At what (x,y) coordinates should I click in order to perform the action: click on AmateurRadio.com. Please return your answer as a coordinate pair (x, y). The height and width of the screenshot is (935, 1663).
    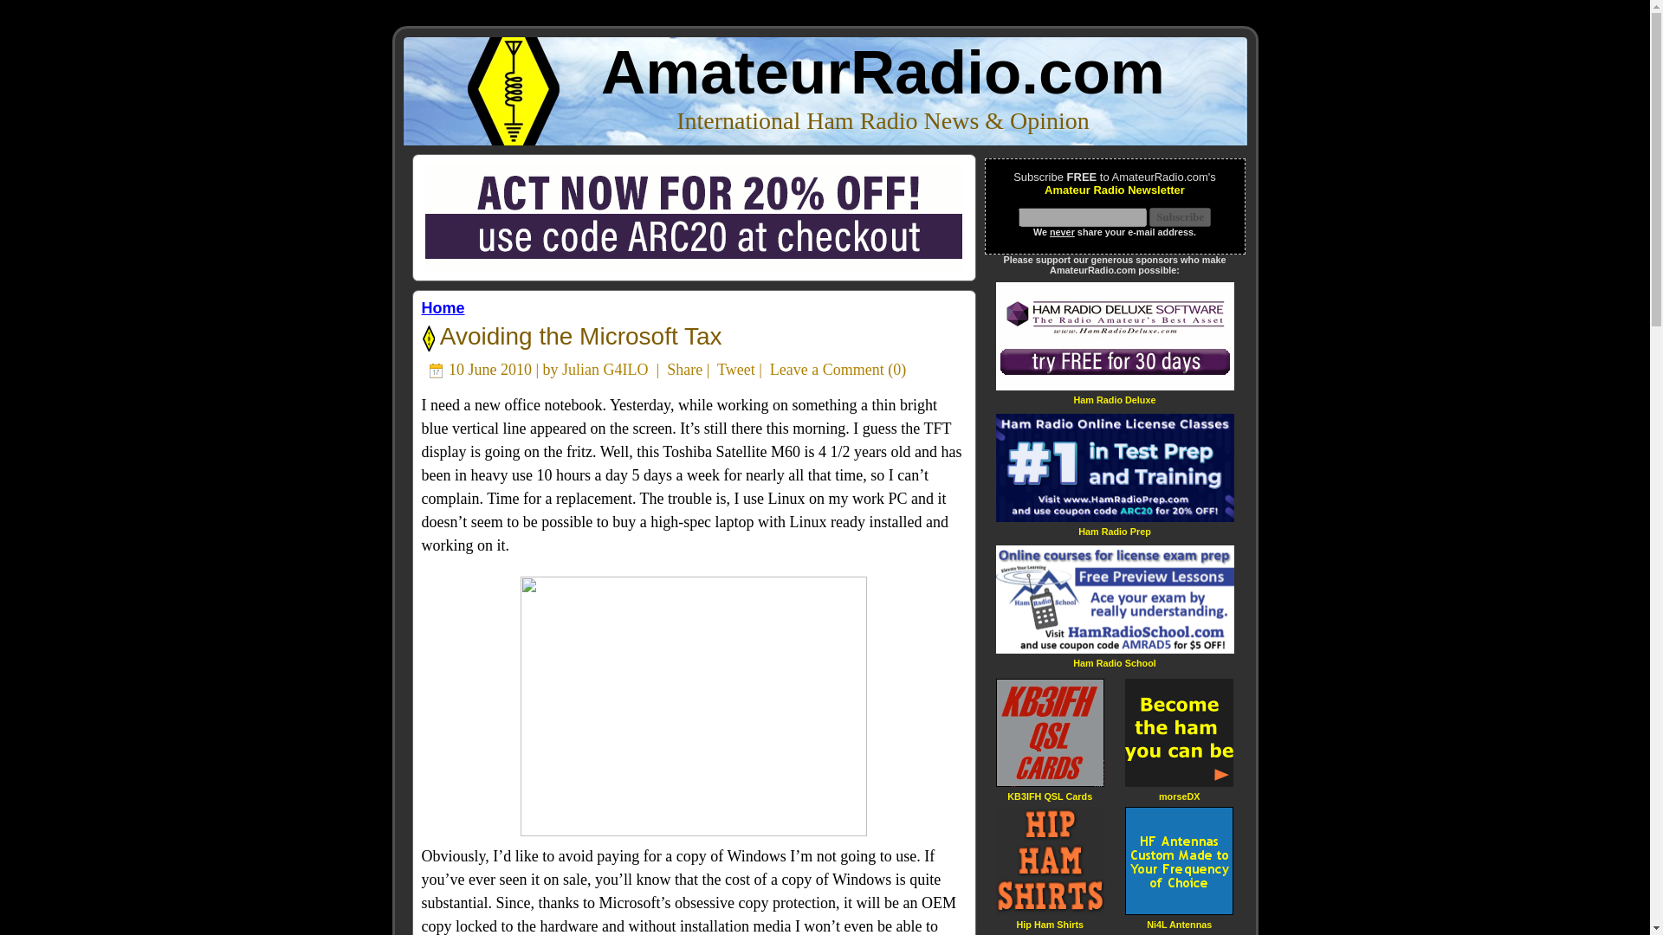
    Looking at the image, I should click on (883, 73).